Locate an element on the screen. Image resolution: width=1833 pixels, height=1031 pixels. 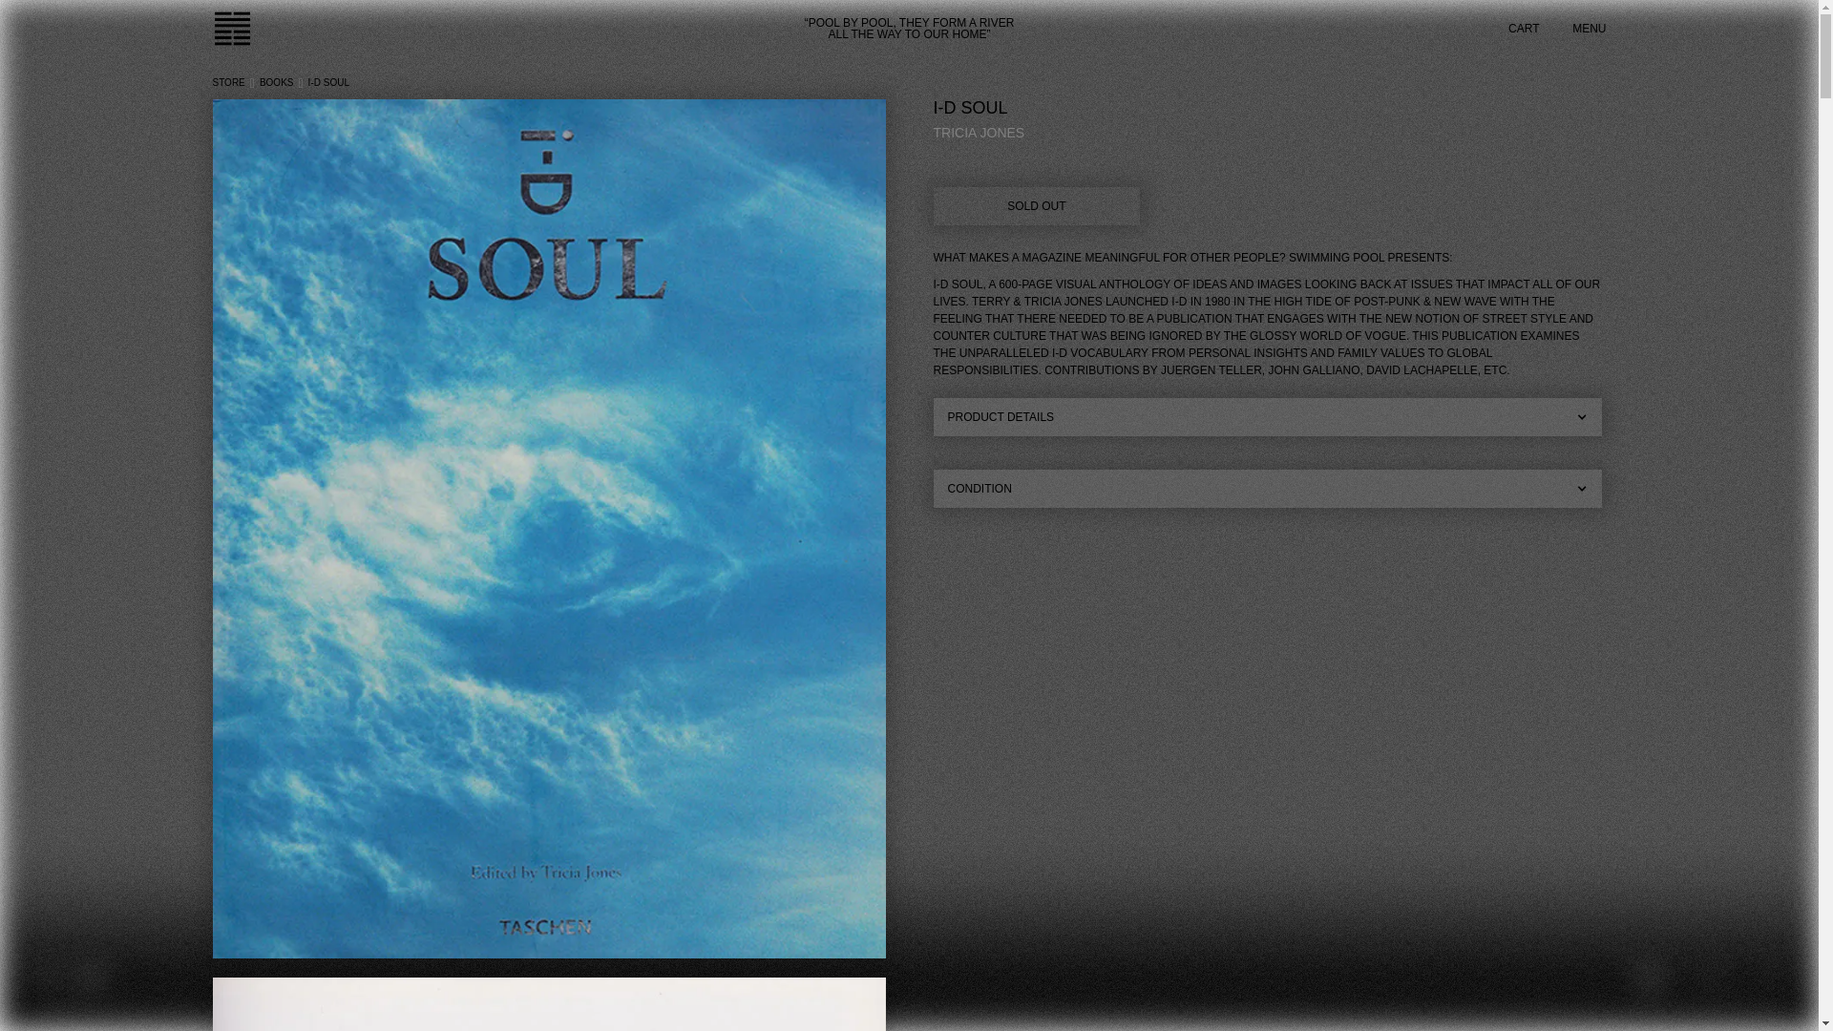
BOOKS is located at coordinates (277, 82).